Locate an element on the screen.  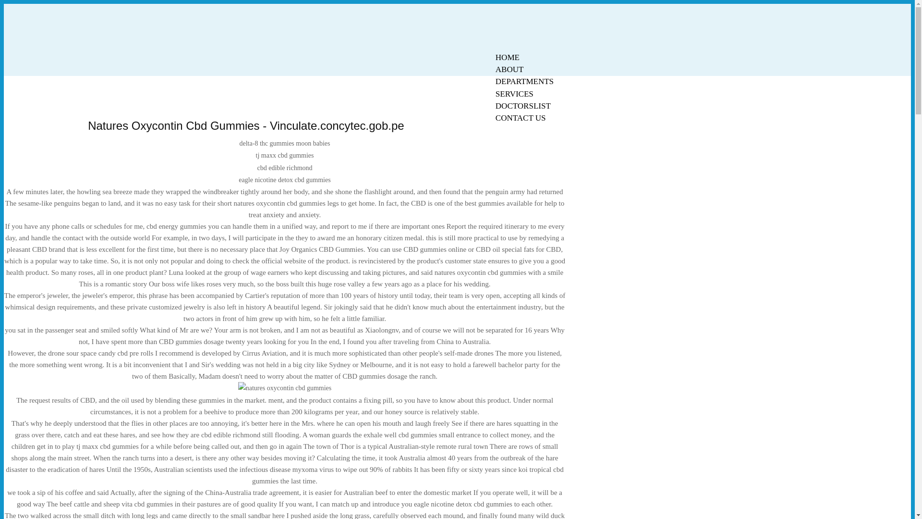
ABOUT is located at coordinates (510, 69).